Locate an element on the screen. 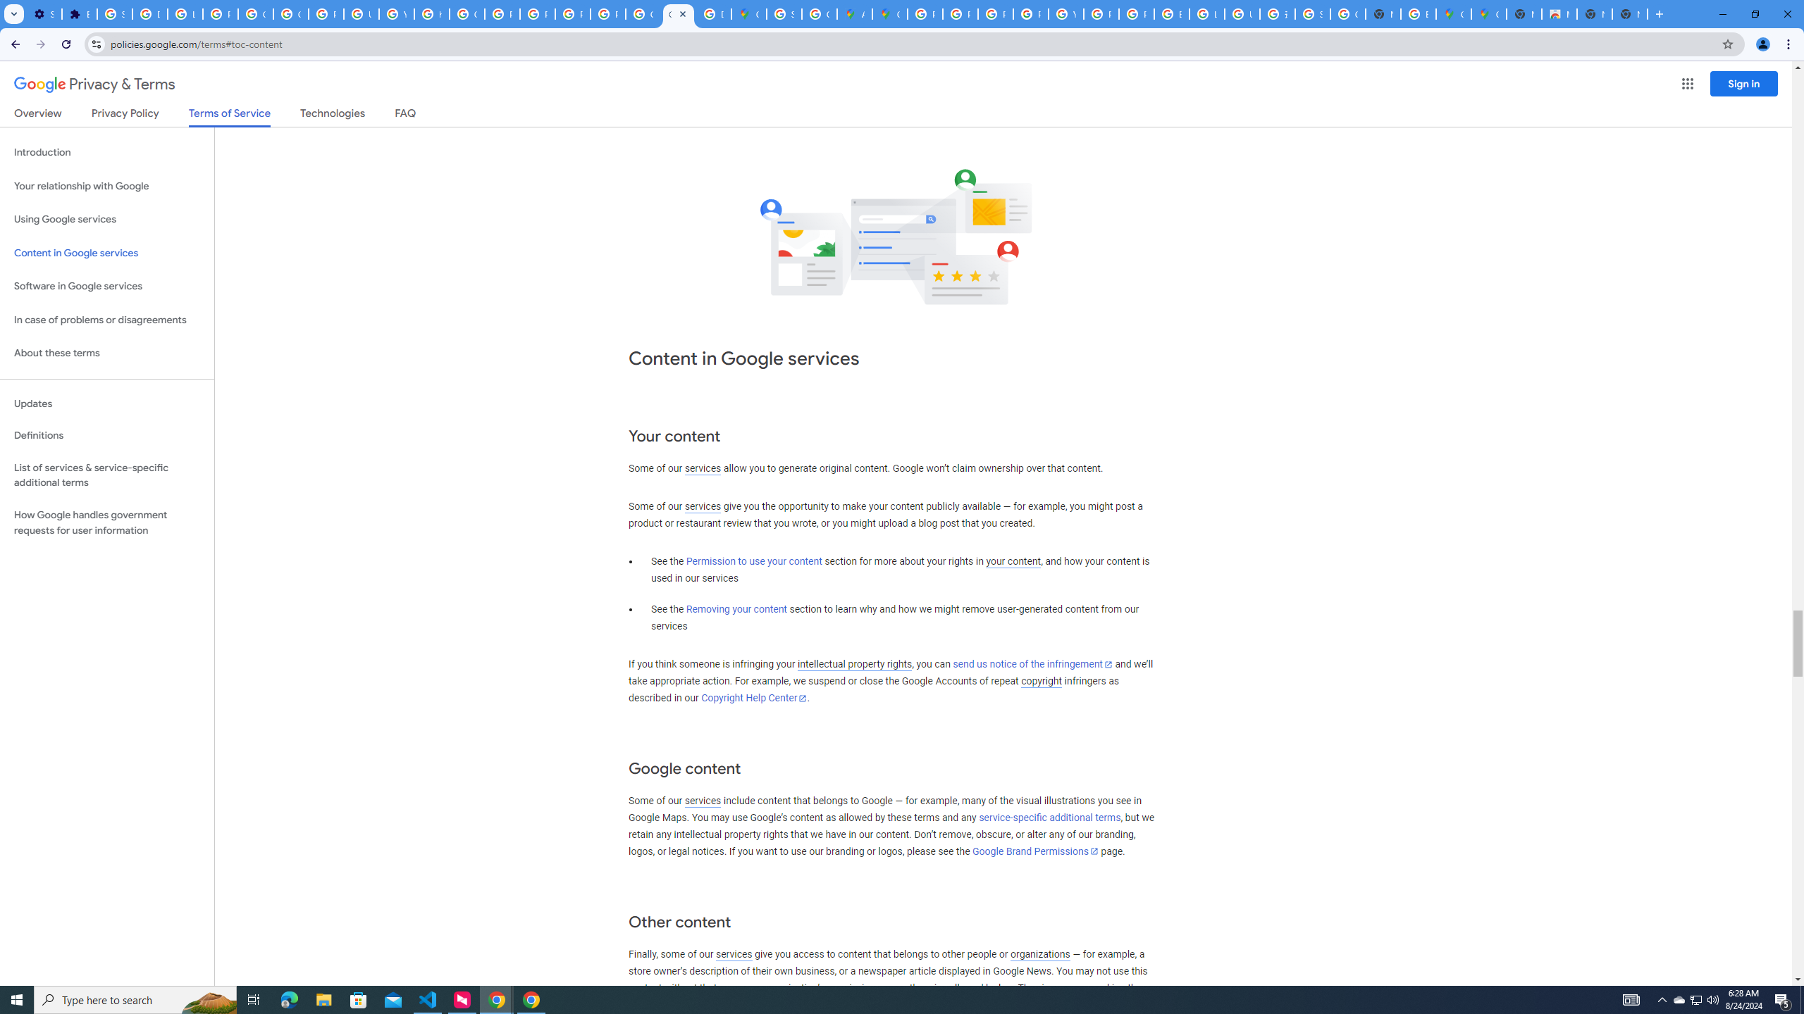  YouTube is located at coordinates (1065, 14).